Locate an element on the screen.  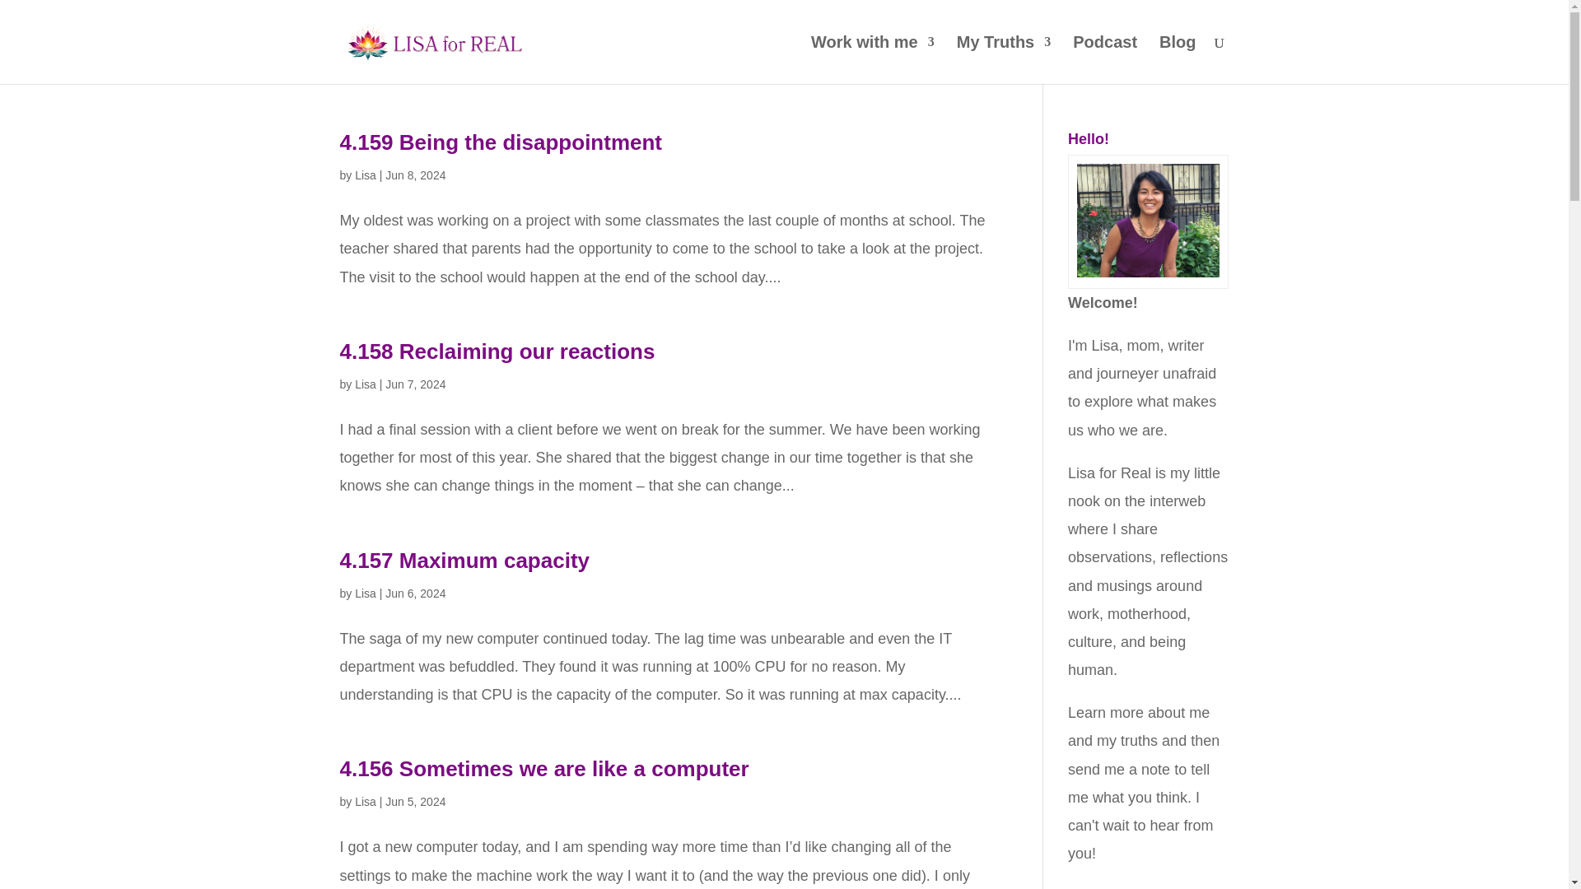
4.157 Maximum capacity is located at coordinates (464, 560).